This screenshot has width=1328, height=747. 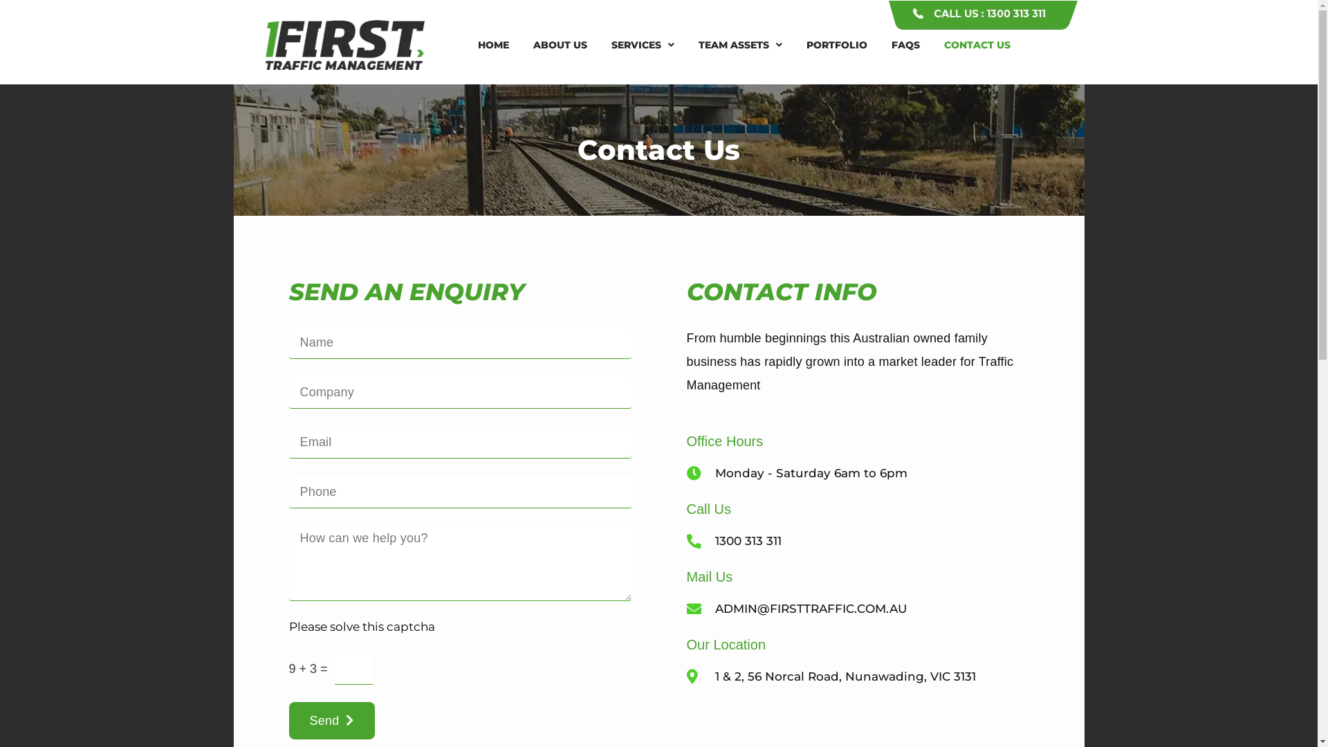 I want to click on 1300 313 311, so click(x=858, y=541).